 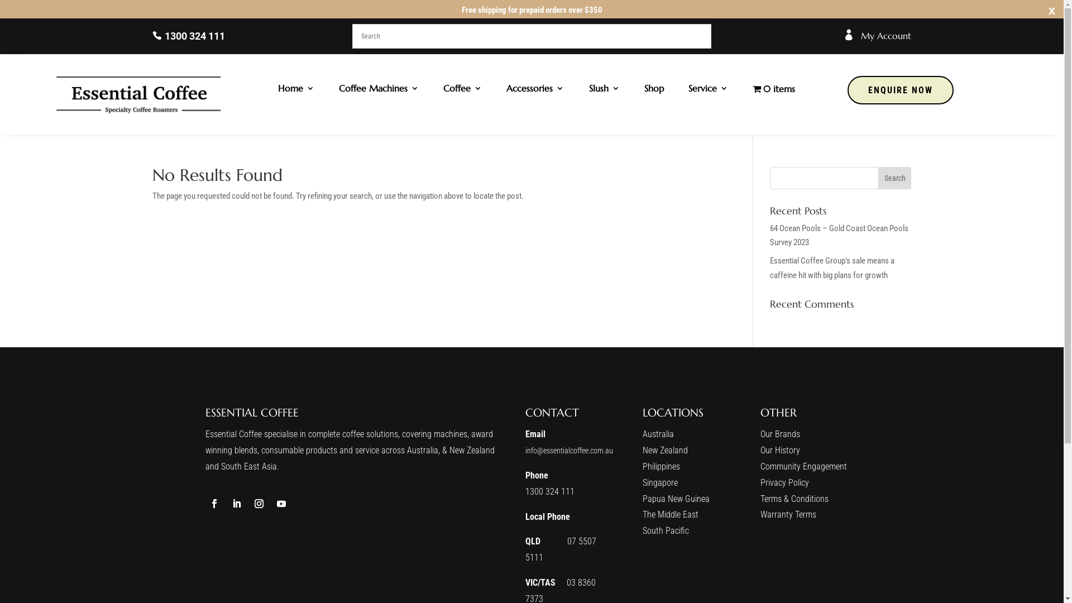 What do you see at coordinates (569, 451) in the screenshot?
I see `info@essentialcoffee.com.au` at bounding box center [569, 451].